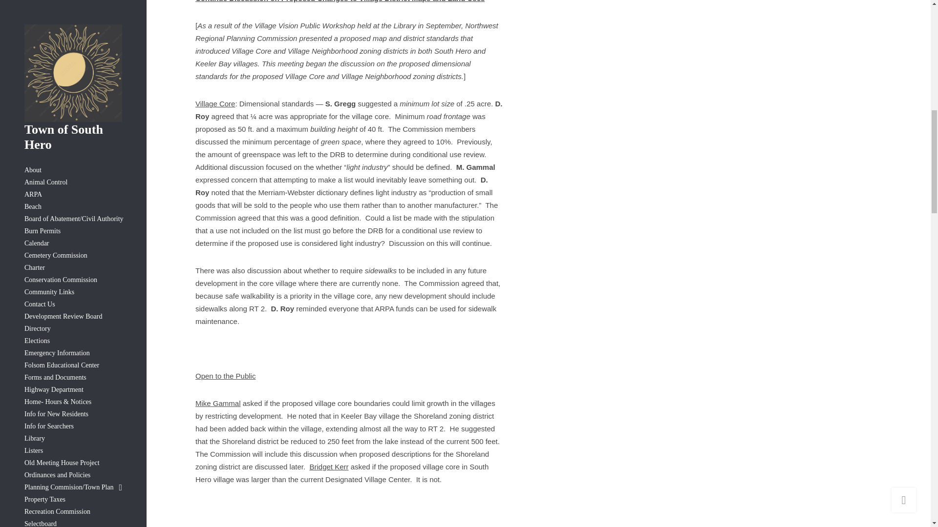 Image resolution: width=938 pixels, height=527 pixels. What do you see at coordinates (73, 58) in the screenshot?
I see `Wastewater Committee` at bounding box center [73, 58].